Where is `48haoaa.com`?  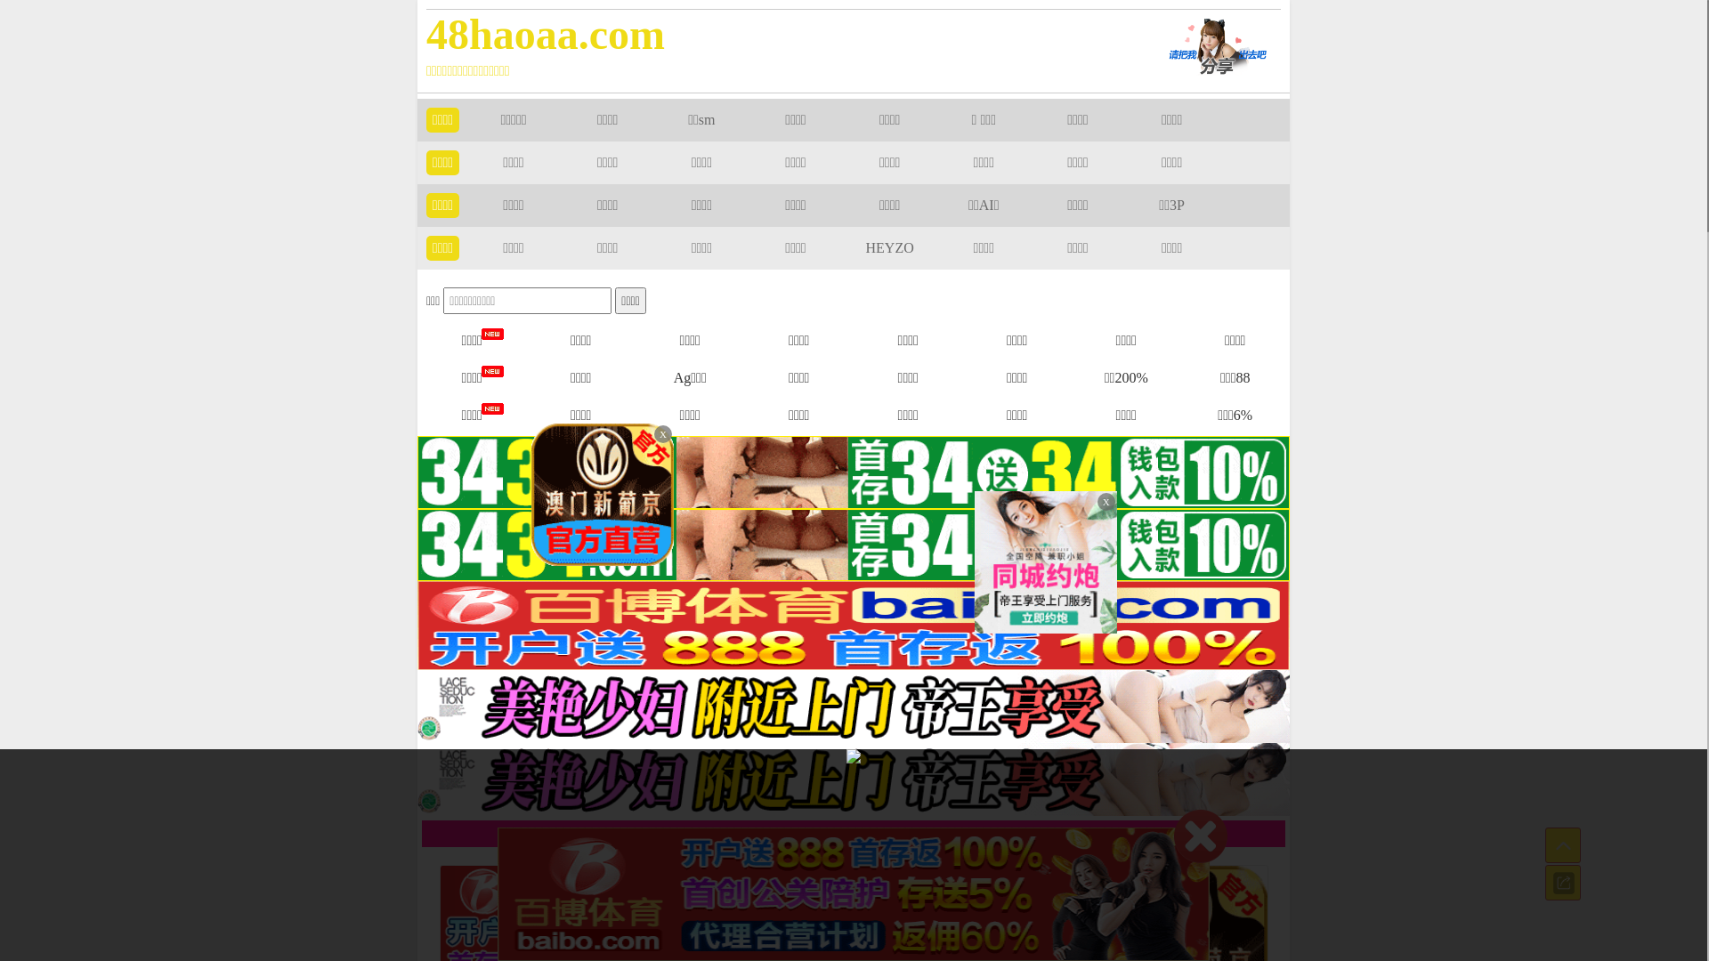 48haoaa.com is located at coordinates (768, 34).